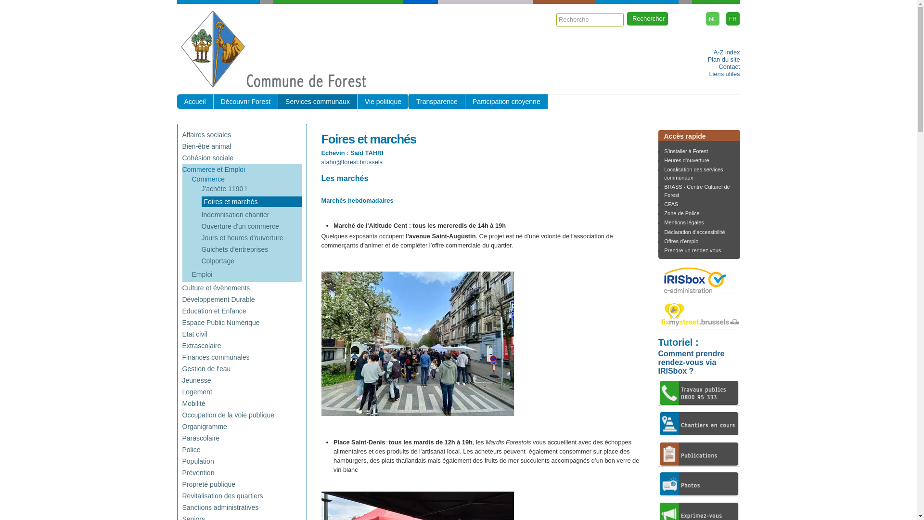  I want to click on fixmystreet, so click(699, 314).